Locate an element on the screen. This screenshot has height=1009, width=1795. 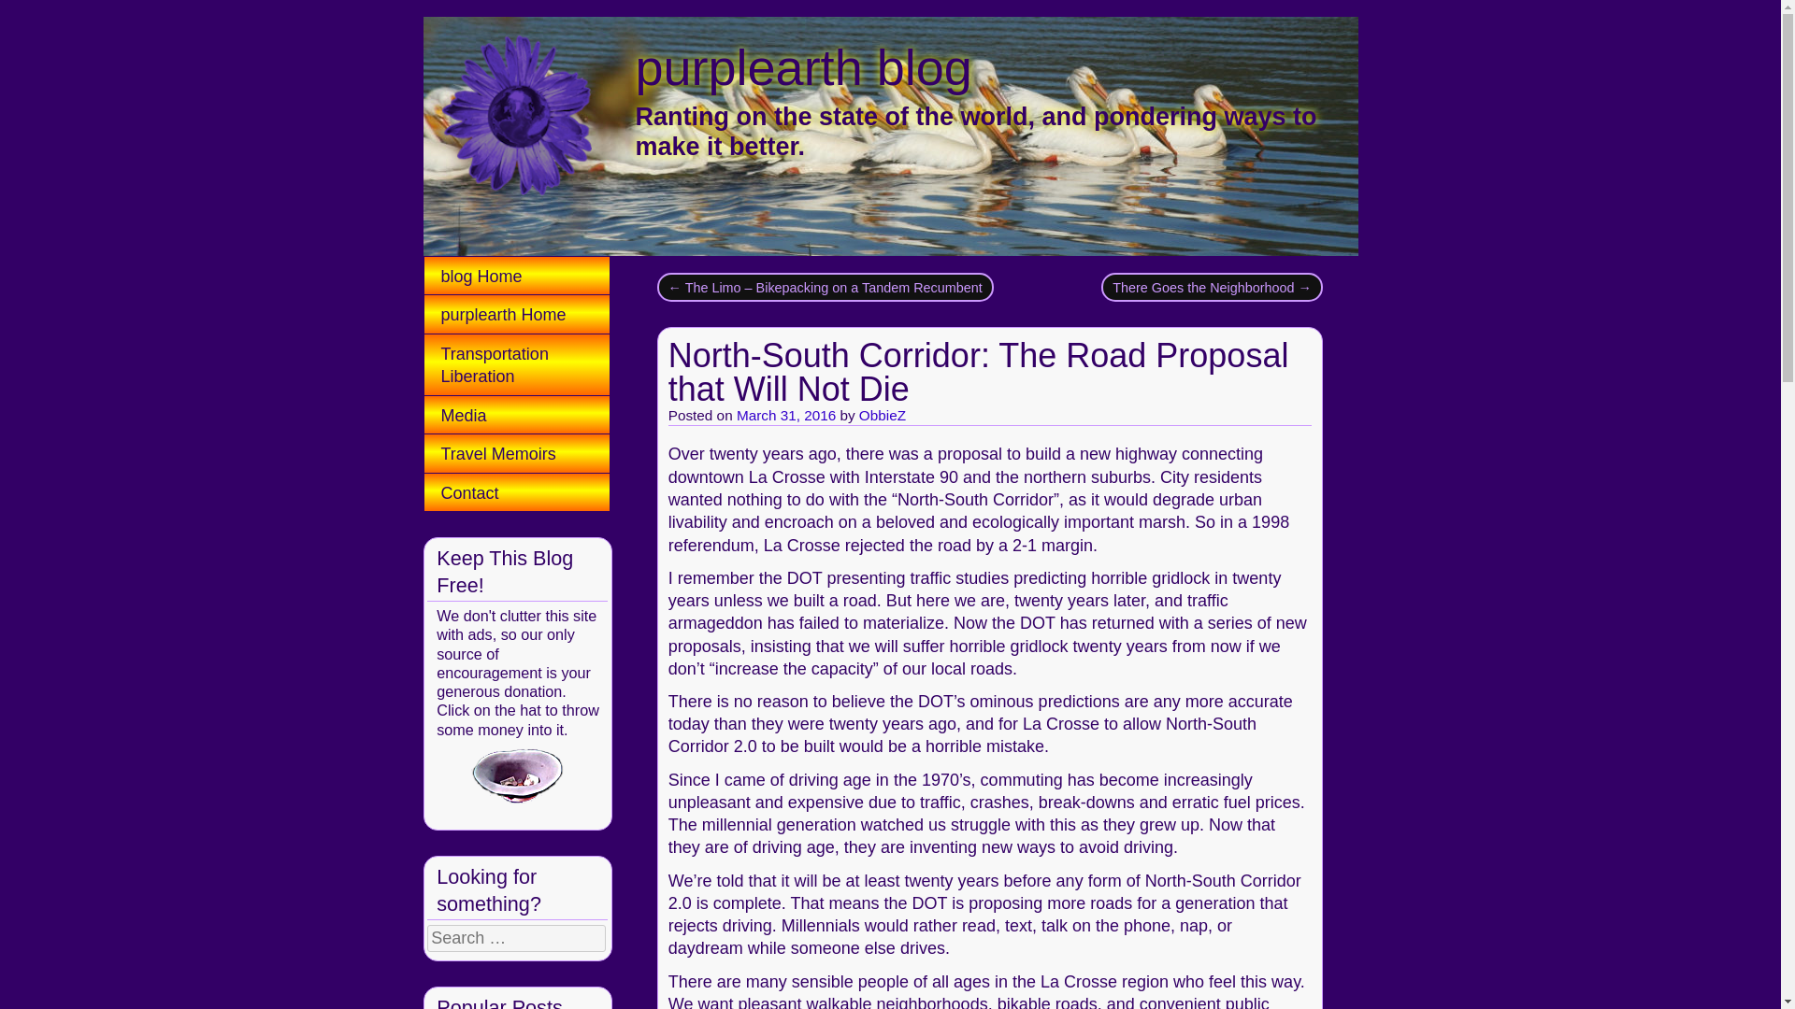
3:19 pm is located at coordinates (785, 415).